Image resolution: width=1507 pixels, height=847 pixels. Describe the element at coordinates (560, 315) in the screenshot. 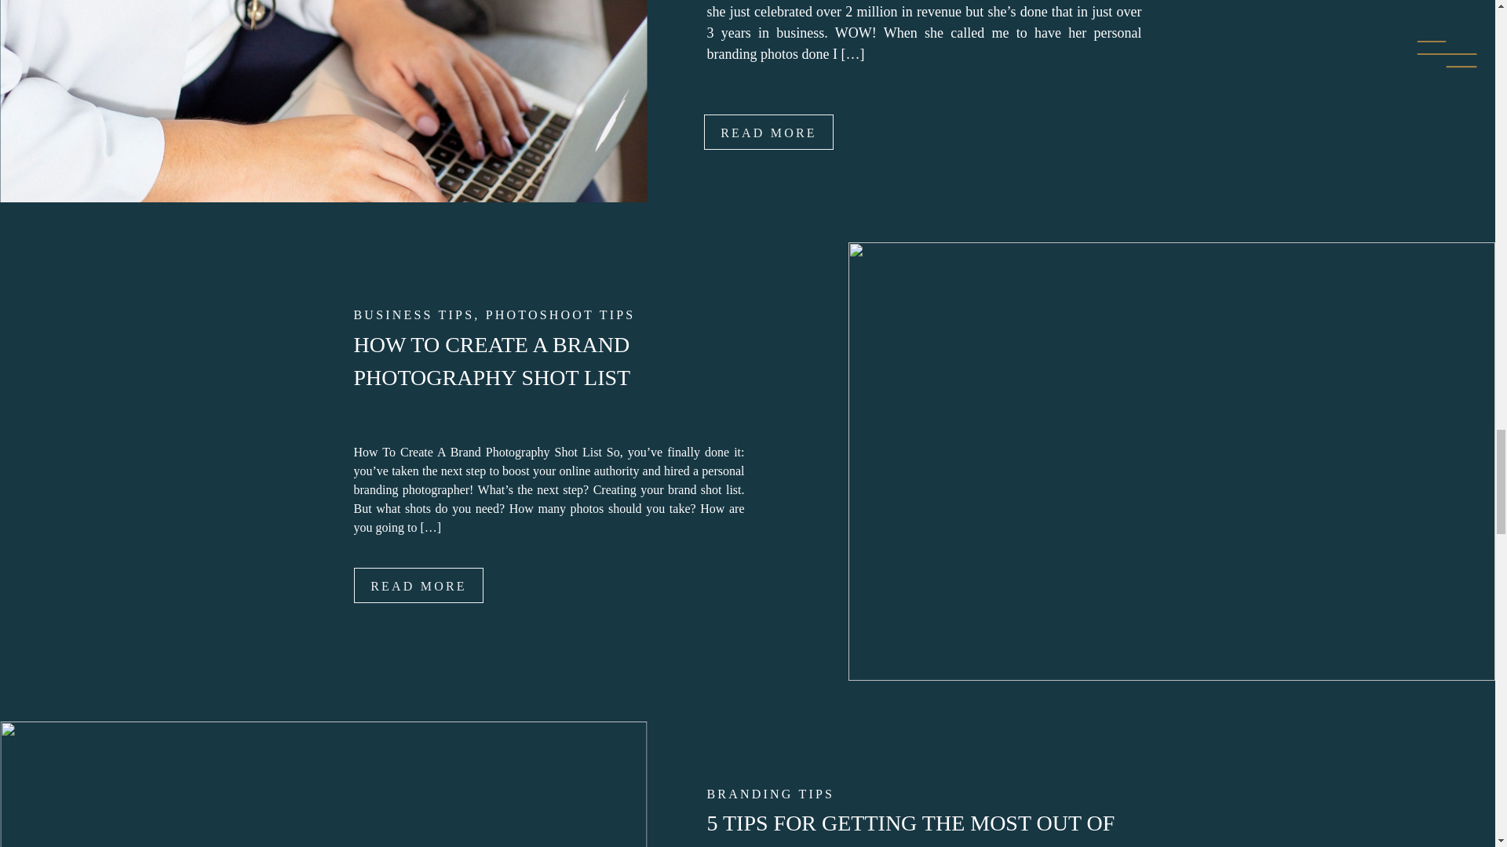

I see `PHOTOSHOOT TIPS` at that location.